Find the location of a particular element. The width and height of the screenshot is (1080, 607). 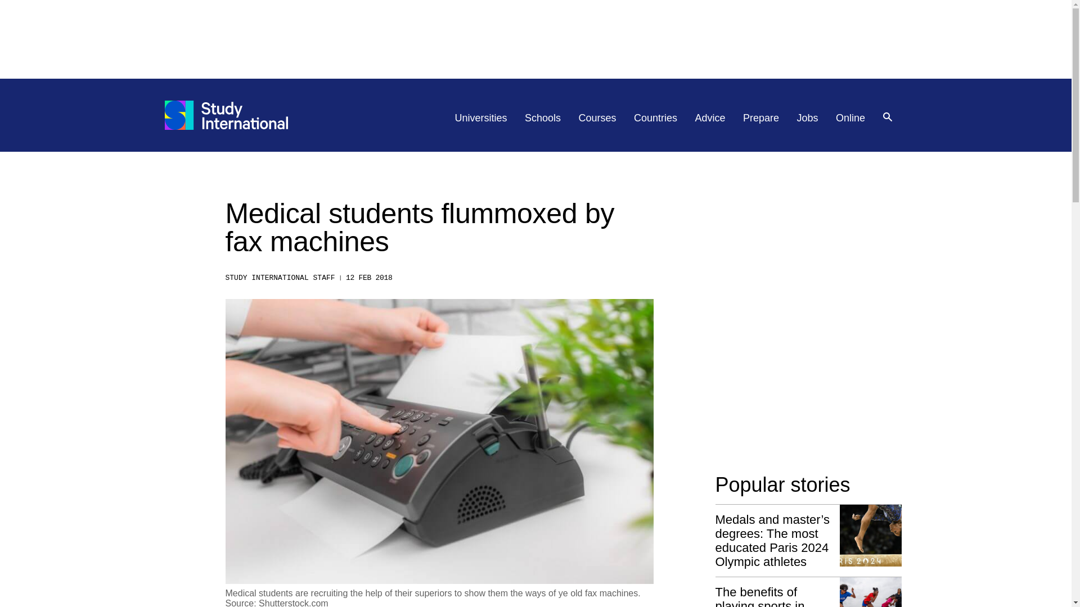

Universities is located at coordinates (481, 118).